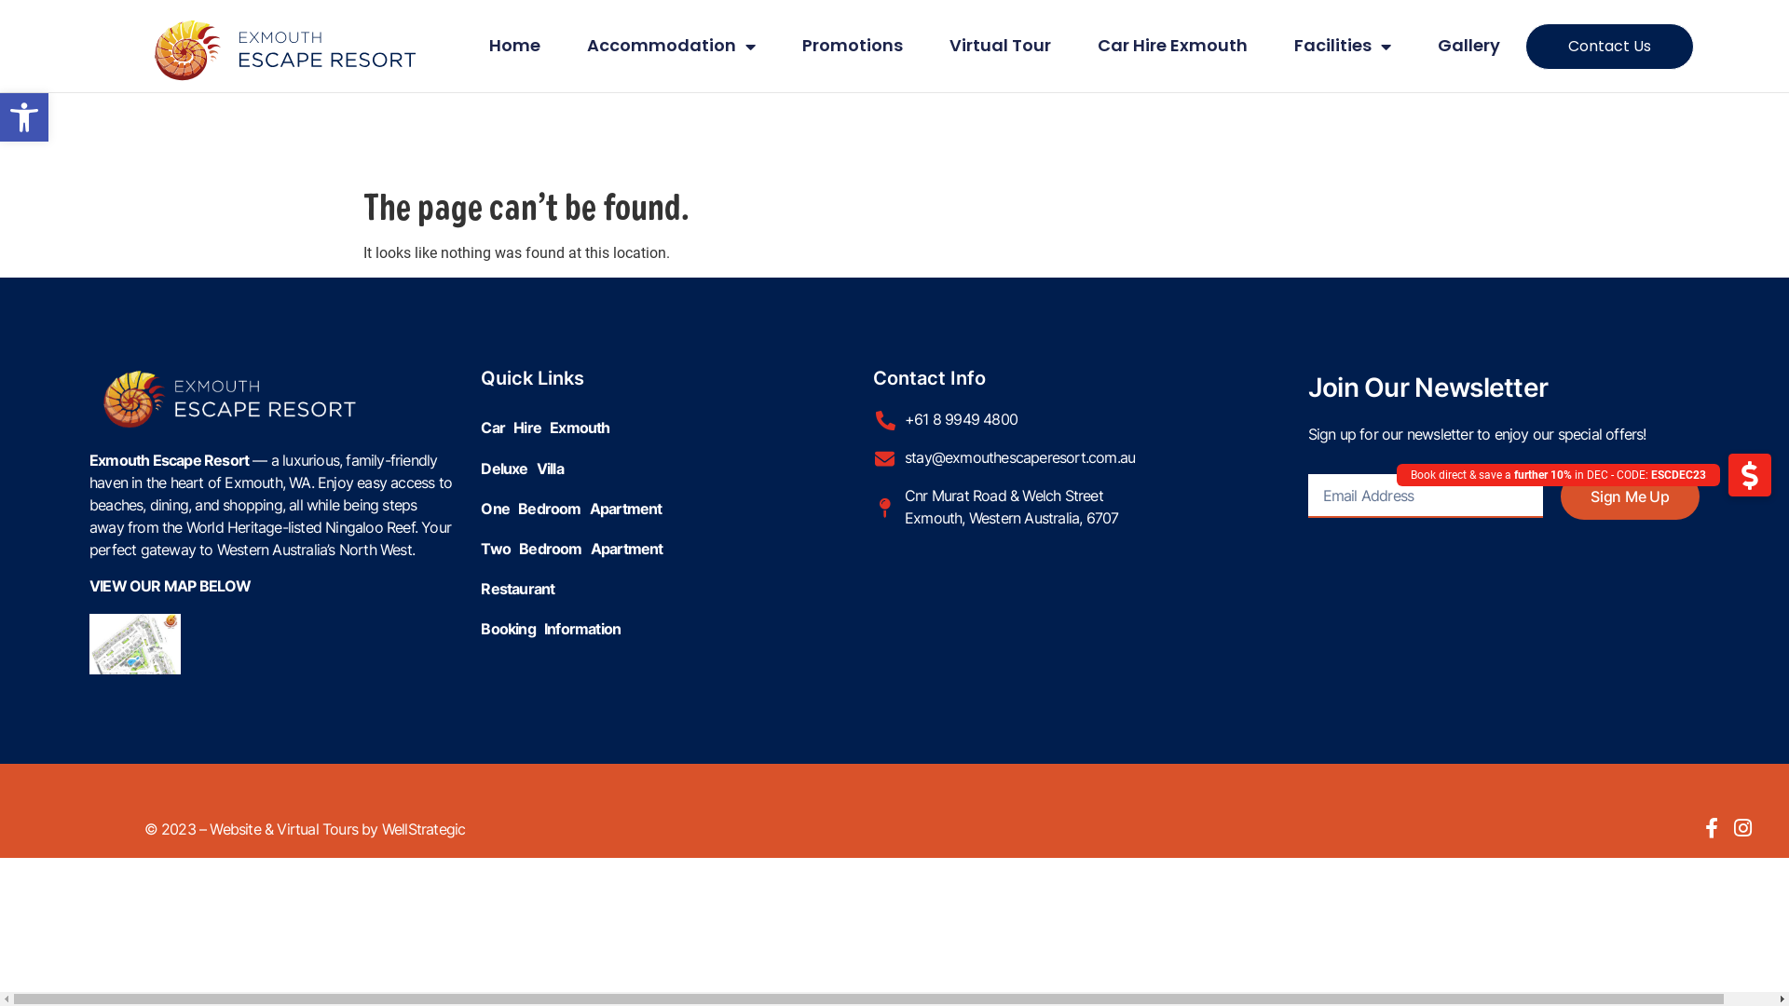 The height and width of the screenshot is (1006, 1789). I want to click on Booking Information, so click(676, 630).